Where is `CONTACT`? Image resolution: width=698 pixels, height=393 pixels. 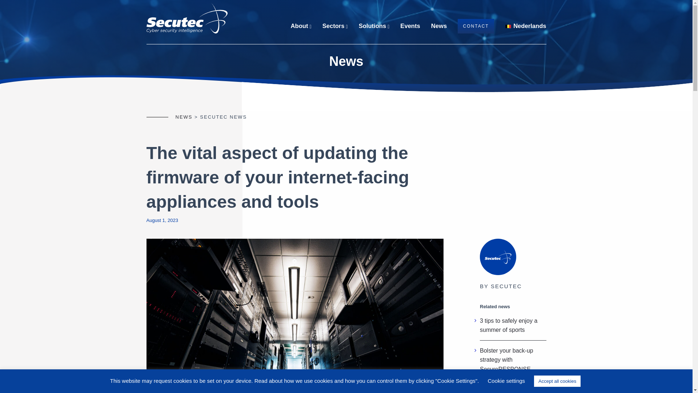
CONTACT is located at coordinates (476, 26).